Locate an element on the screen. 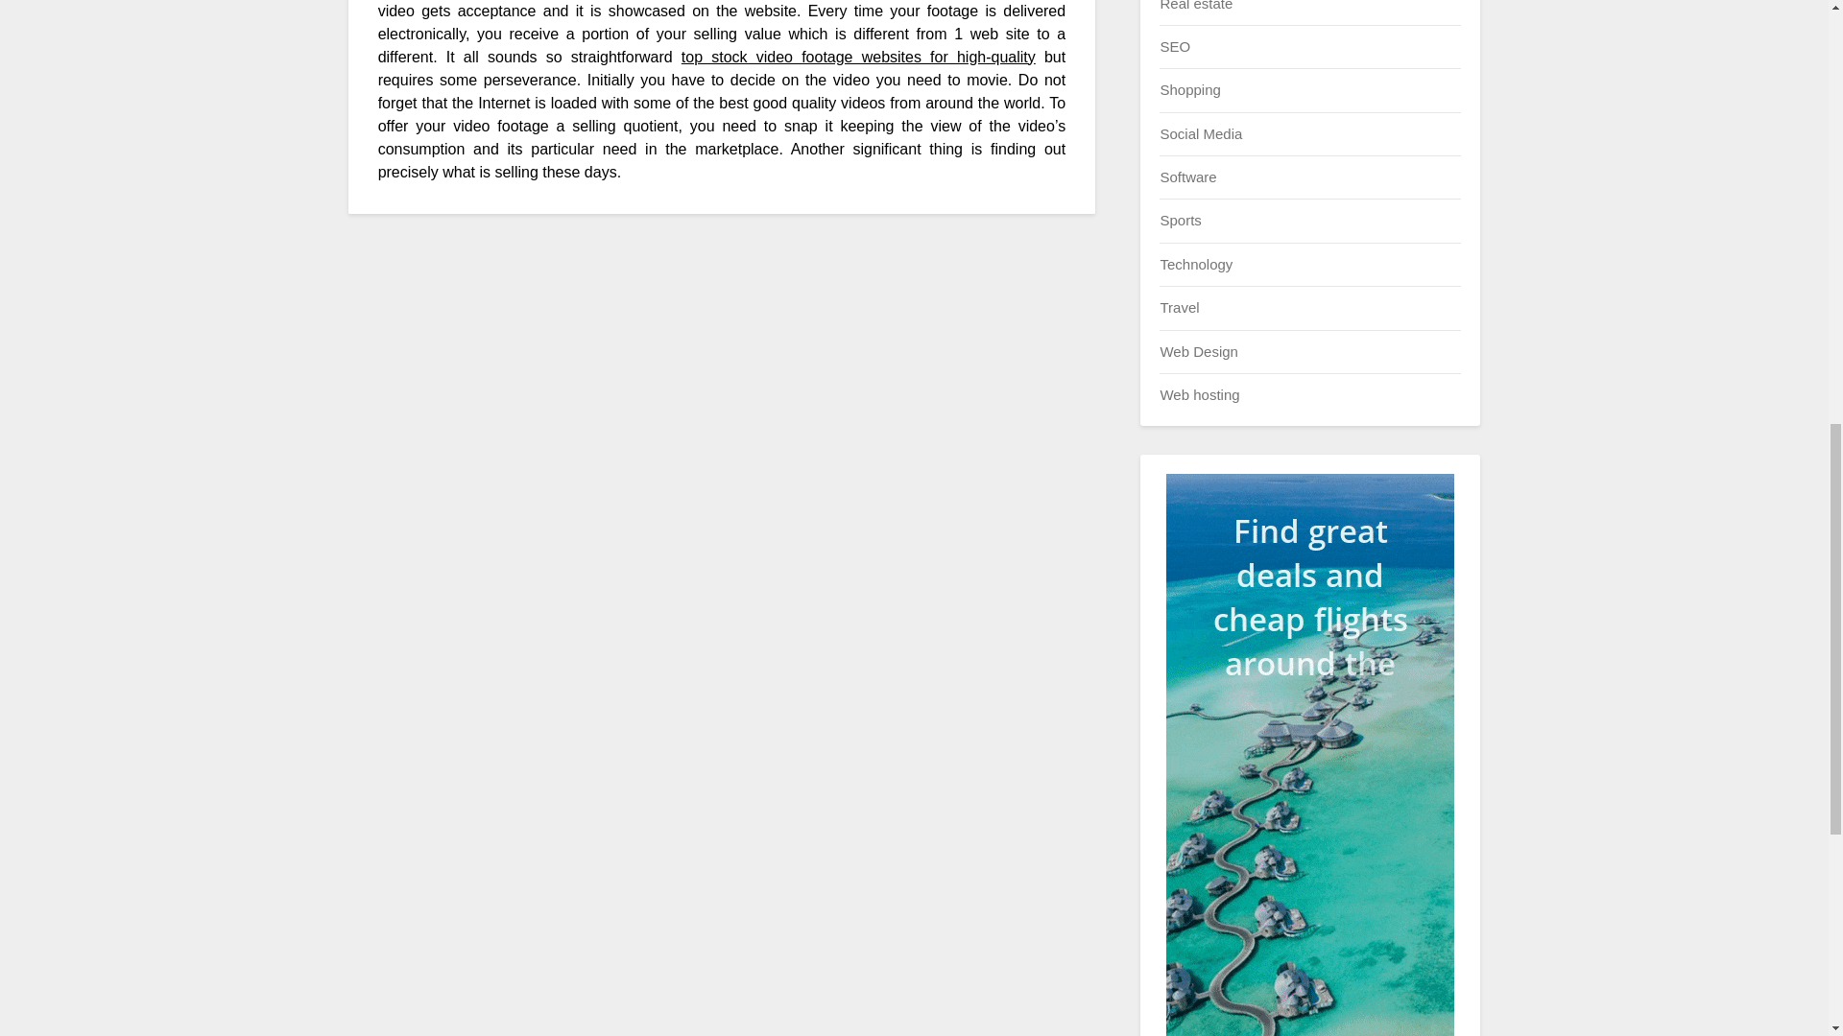  Real estate is located at coordinates (1196, 5).